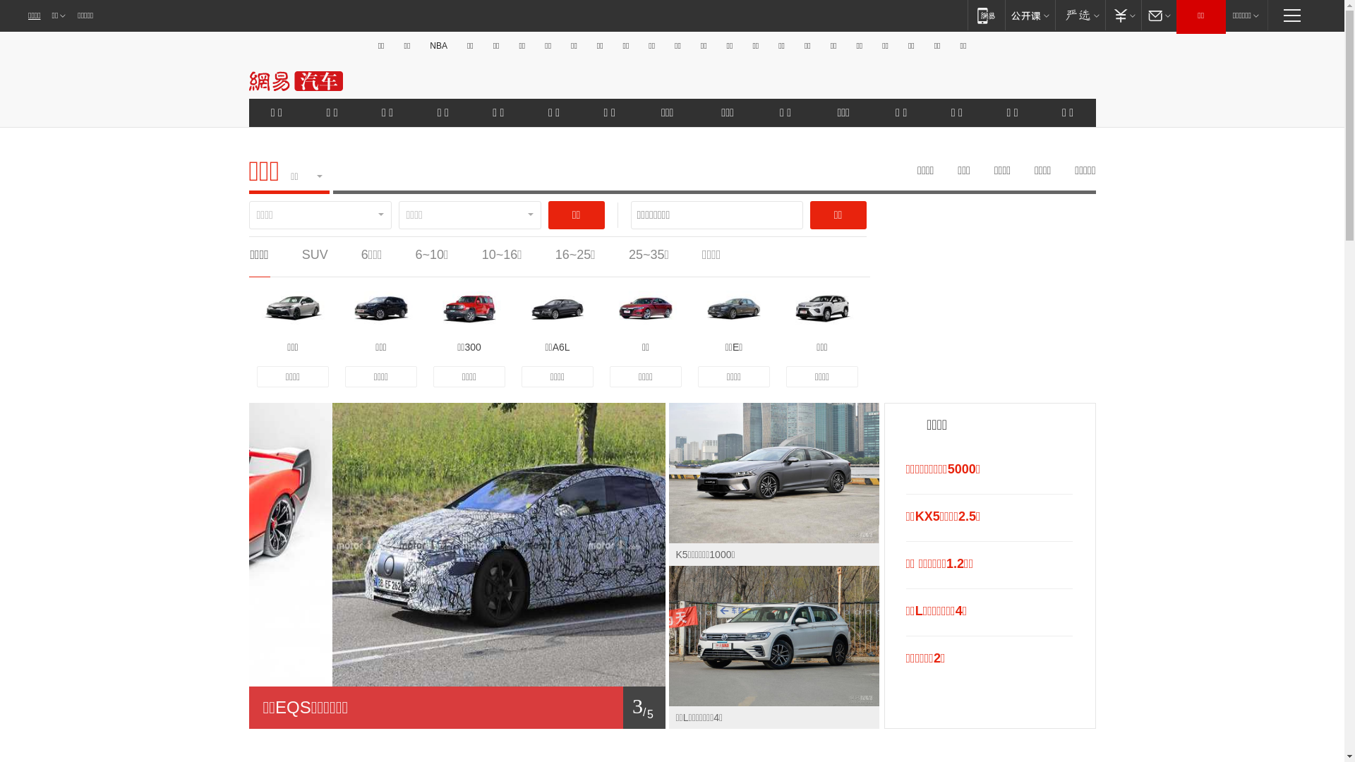 This screenshot has width=1355, height=762. What do you see at coordinates (315, 255) in the screenshot?
I see `SUV` at bounding box center [315, 255].